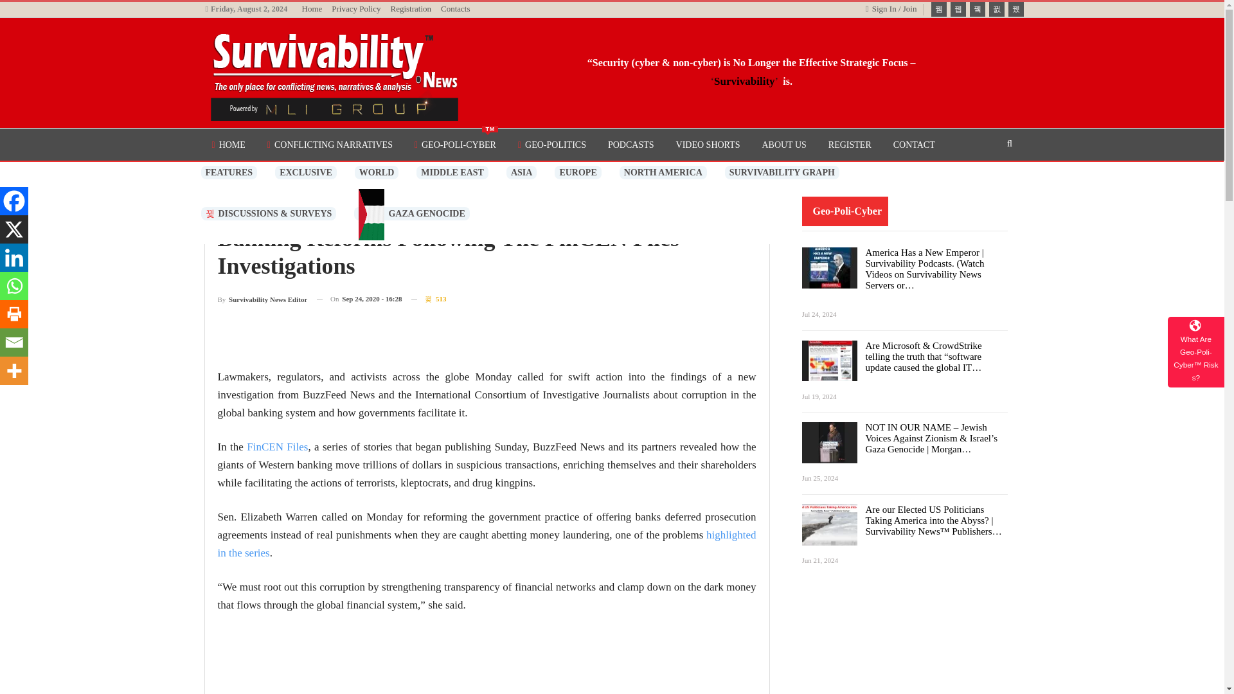 The height and width of the screenshot is (694, 1234). I want to click on Privacy Policy, so click(306, 172).